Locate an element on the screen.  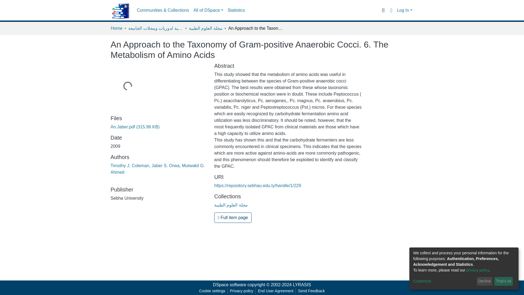
Language switch is located at coordinates (391, 10).